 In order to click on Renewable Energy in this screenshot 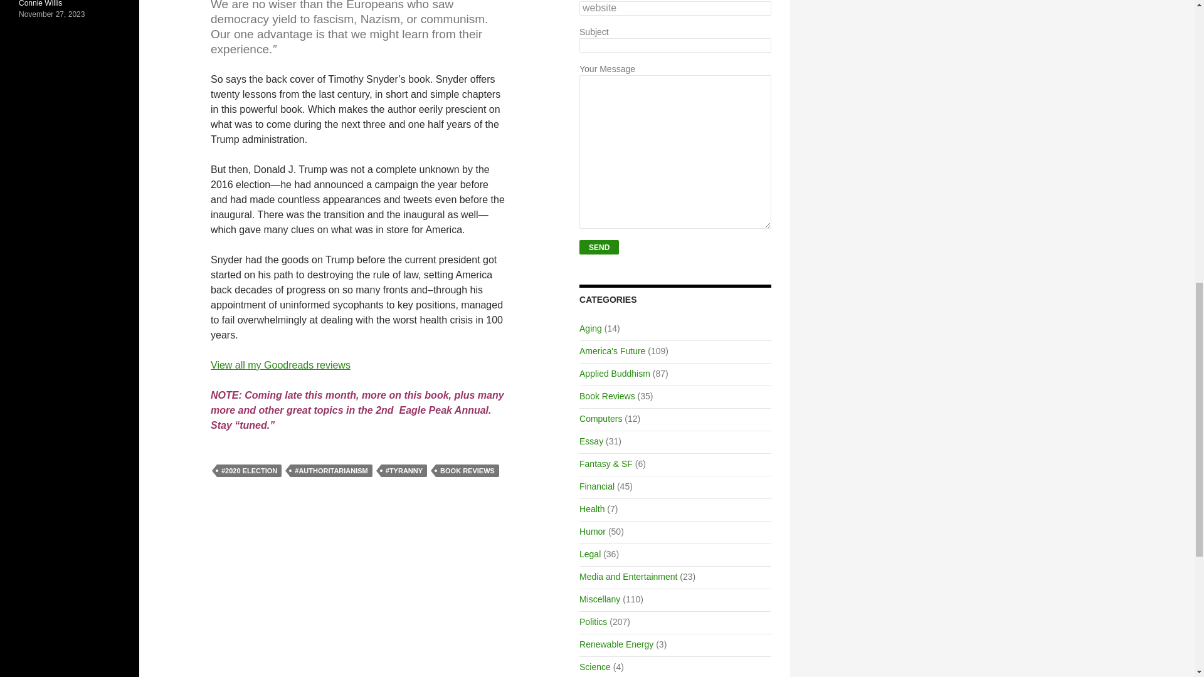, I will do `click(616, 644)`.